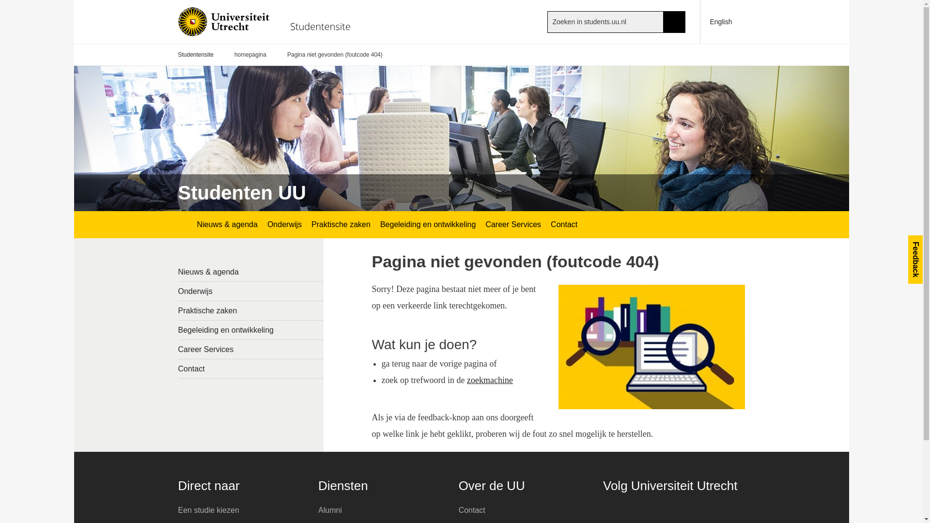 This screenshot has width=930, height=523. What do you see at coordinates (196, 55) in the screenshot?
I see `Studentensite` at bounding box center [196, 55].